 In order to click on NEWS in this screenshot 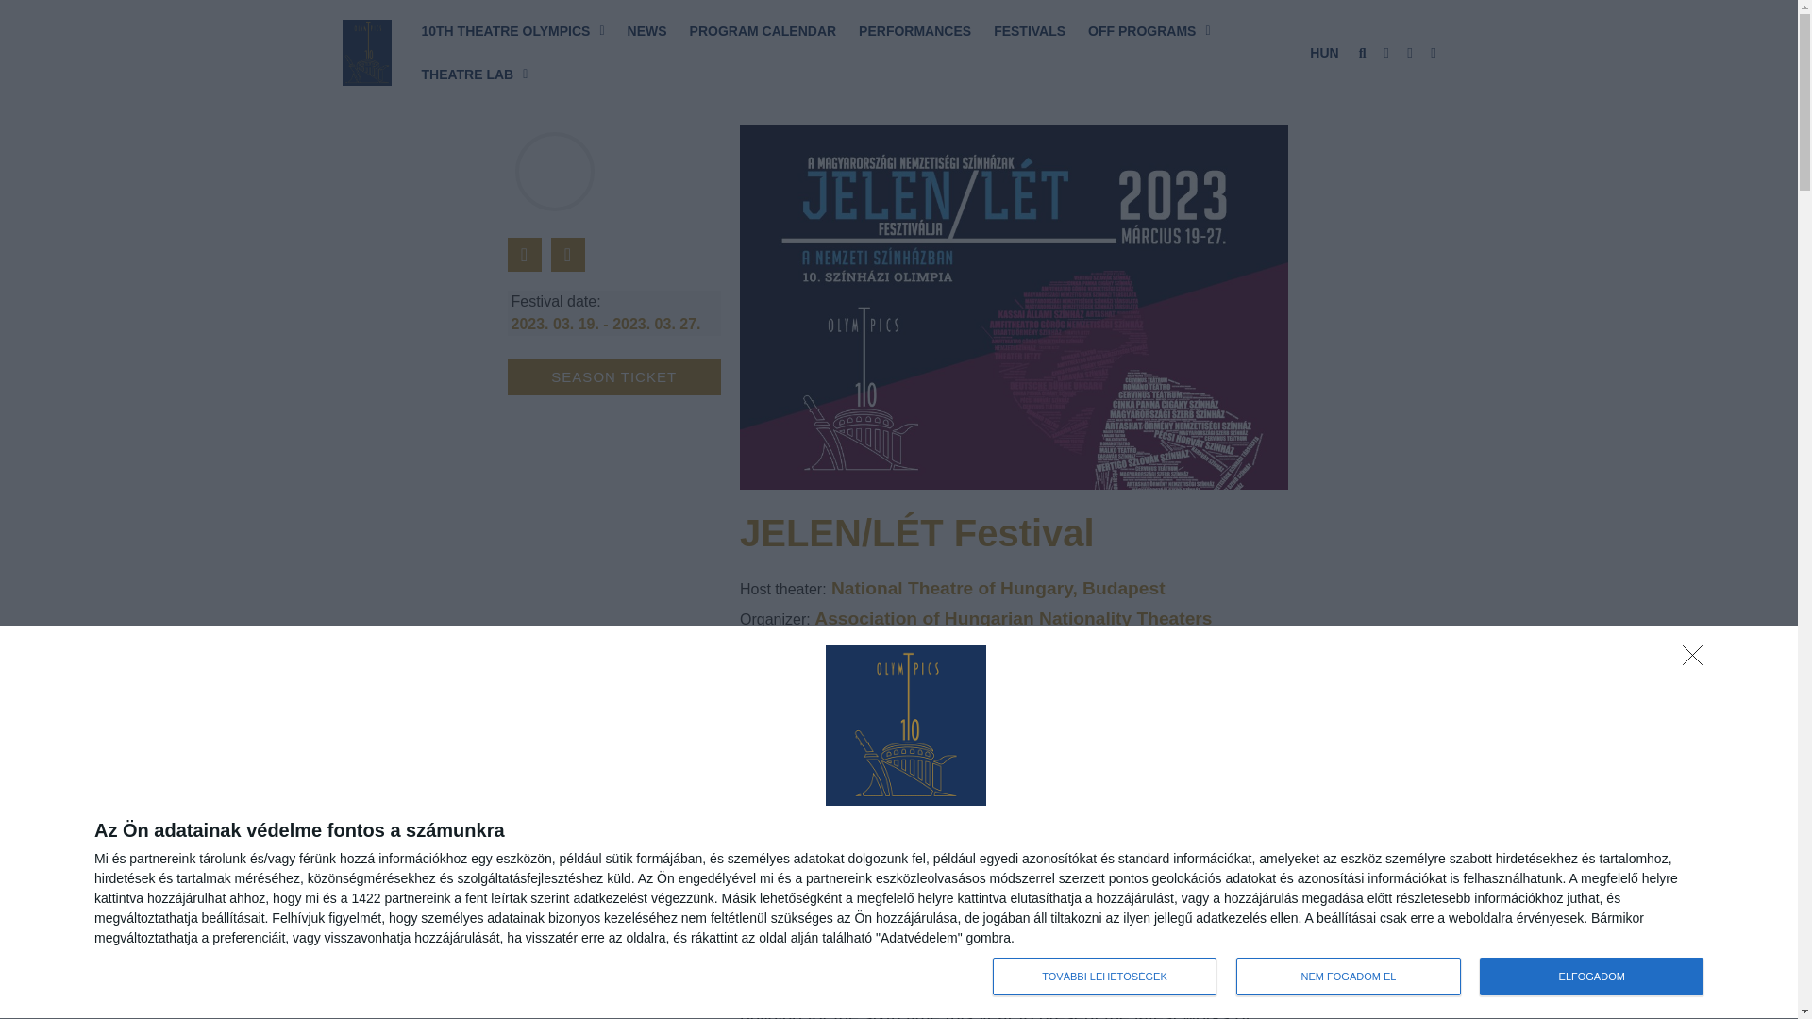, I will do `click(646, 30)`.